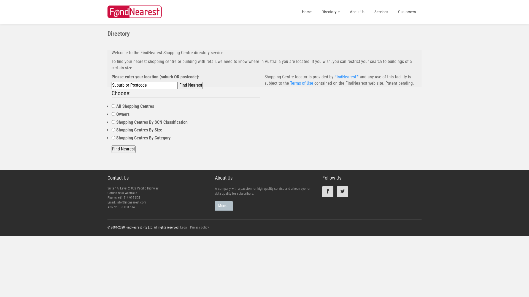 The height and width of the screenshot is (297, 529). I want to click on Customers, so click(407, 12).